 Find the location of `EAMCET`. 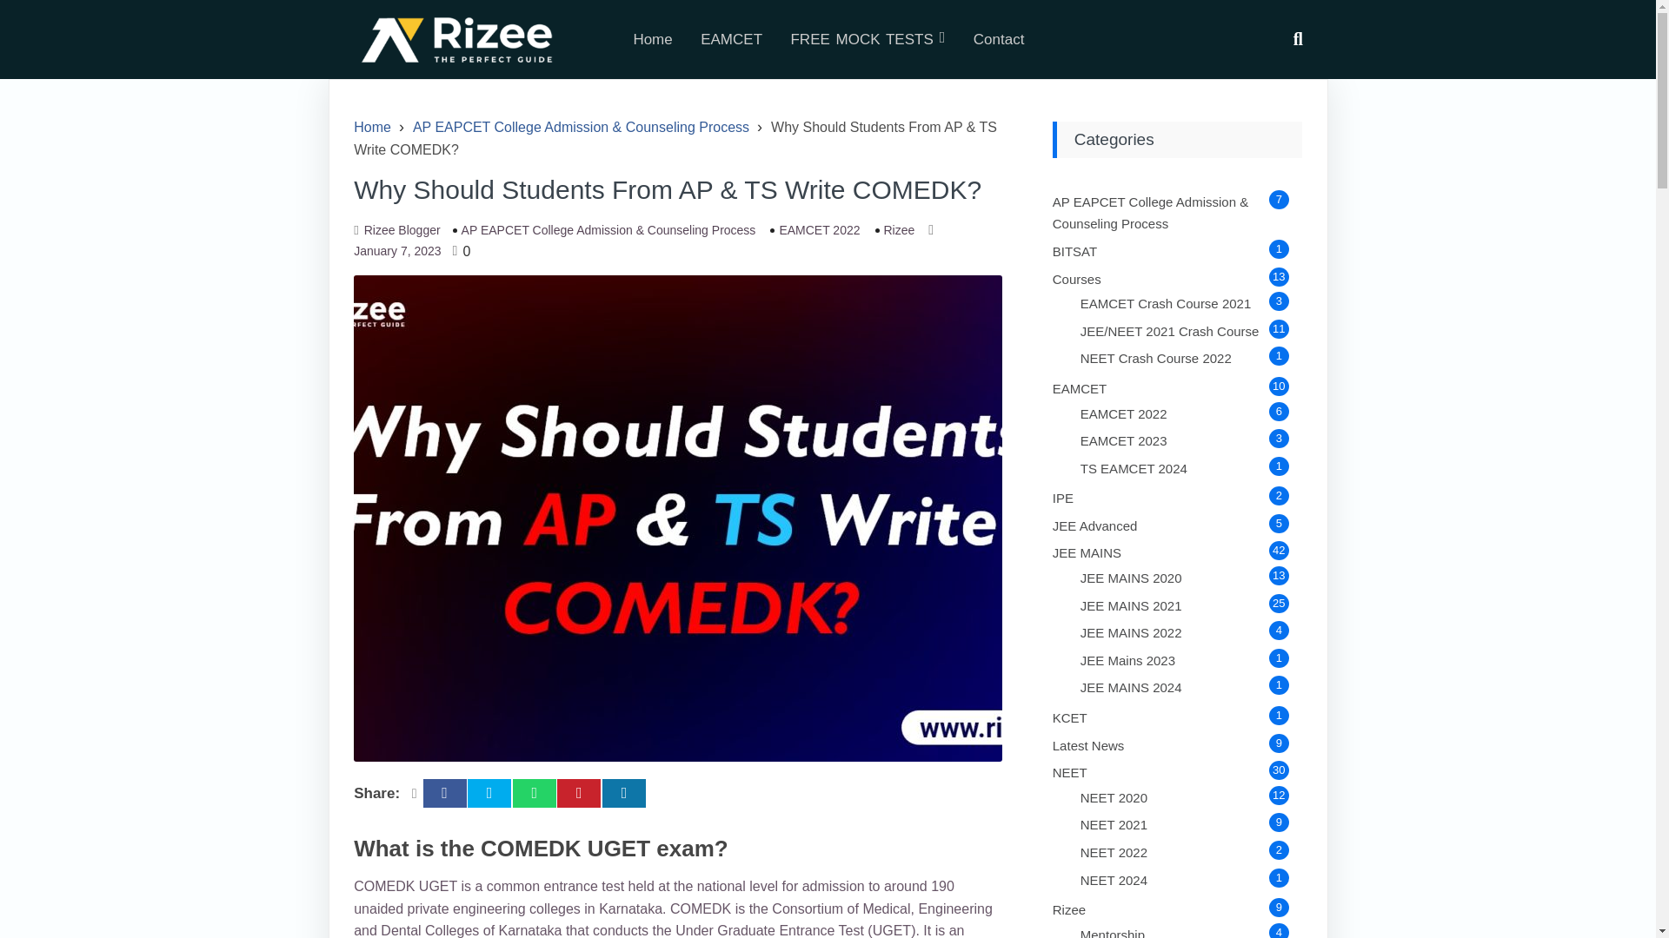

EAMCET is located at coordinates (730, 39).